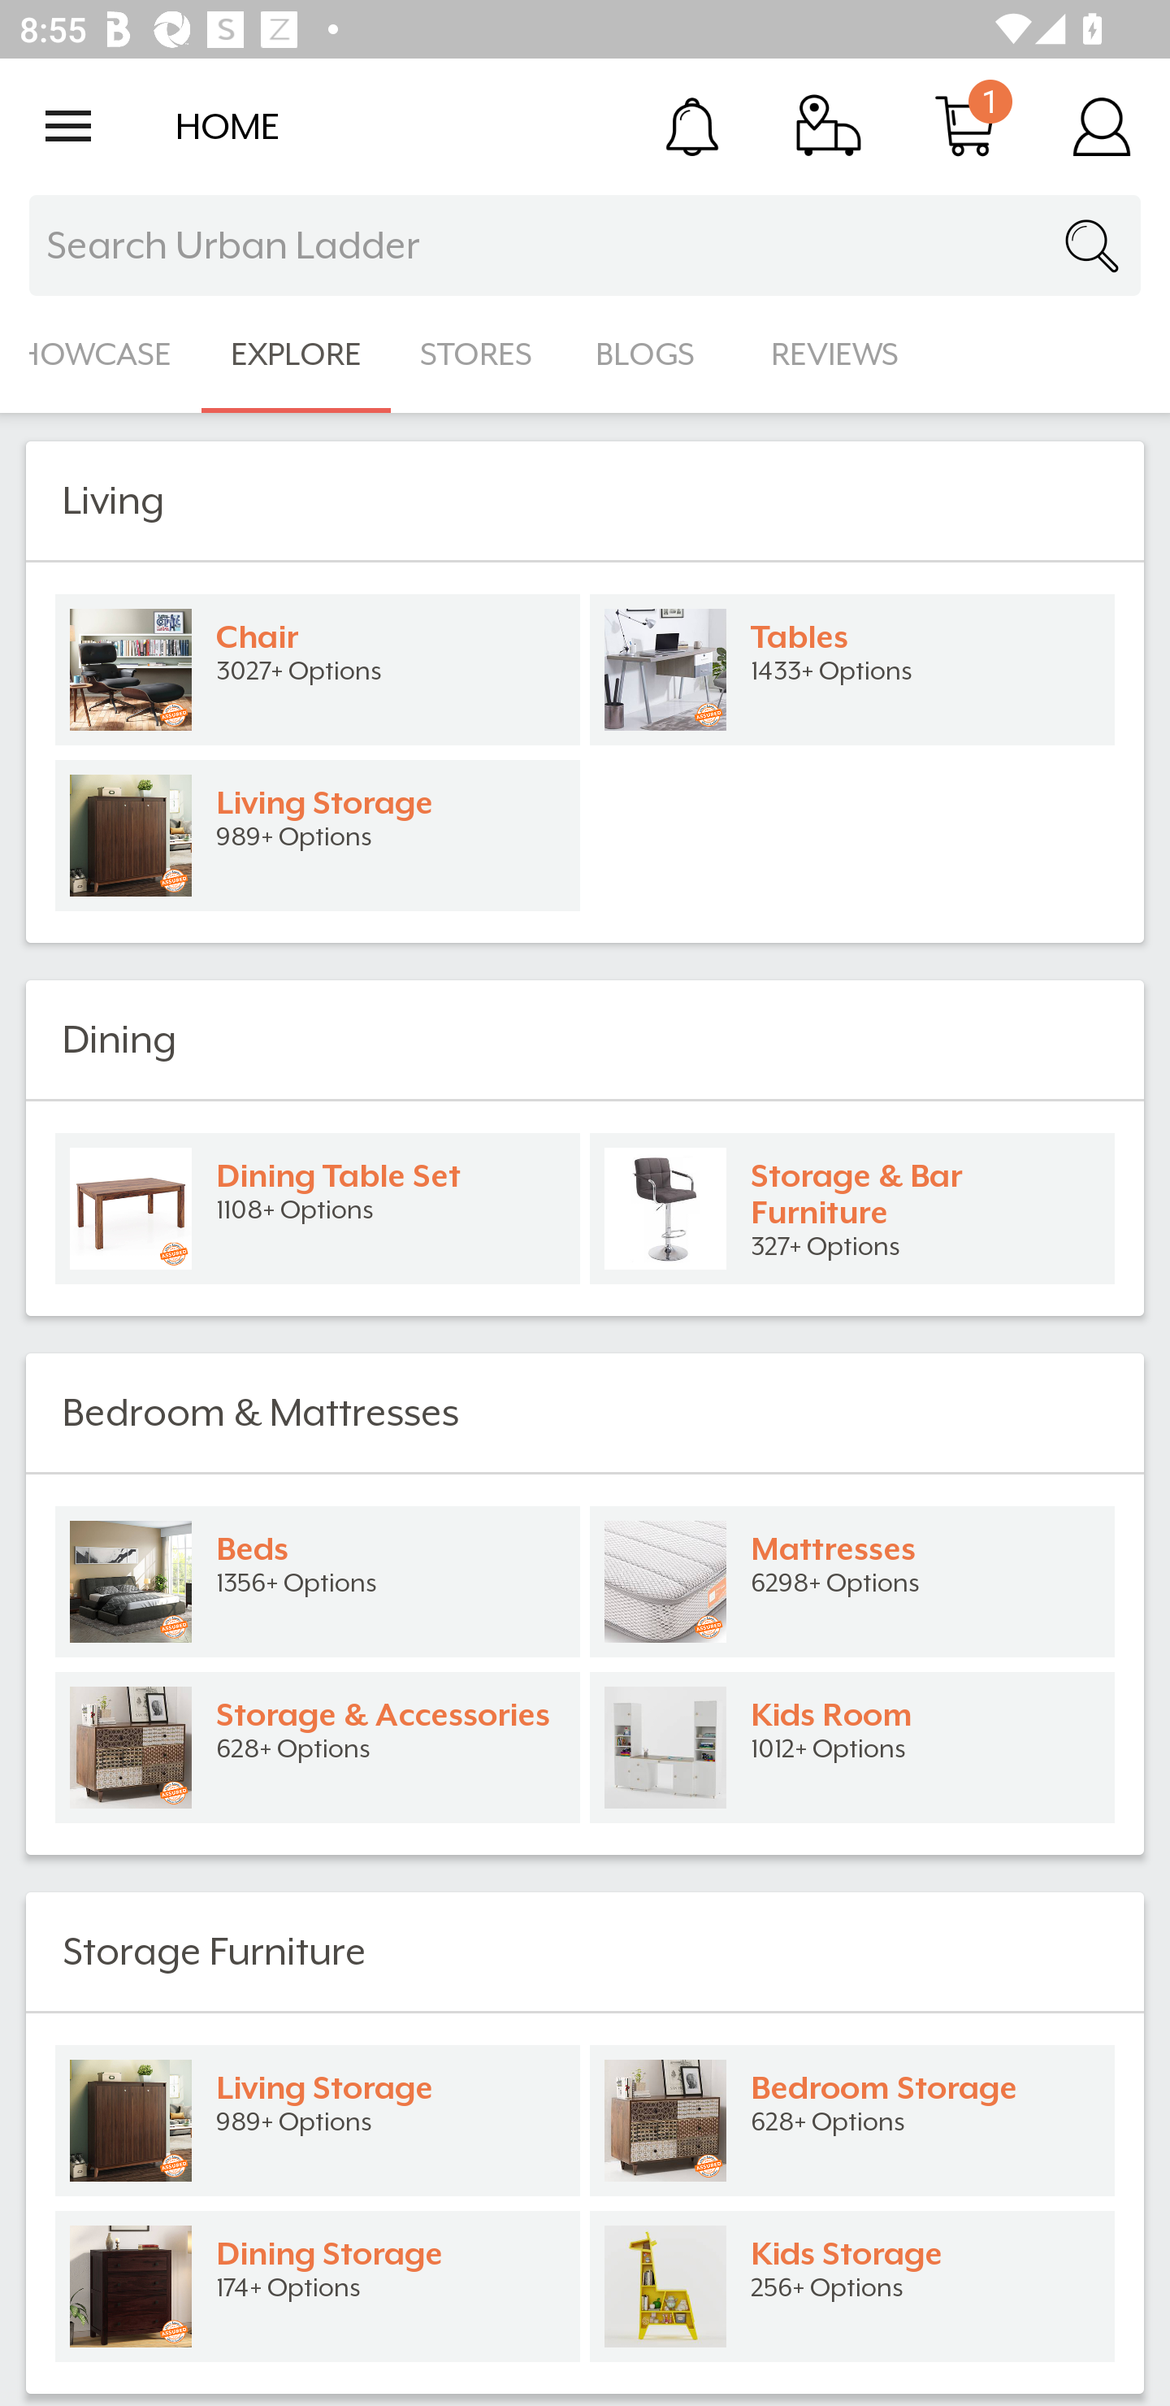  I want to click on Storage & Bar Furniture 327+ Options, so click(852, 1209).